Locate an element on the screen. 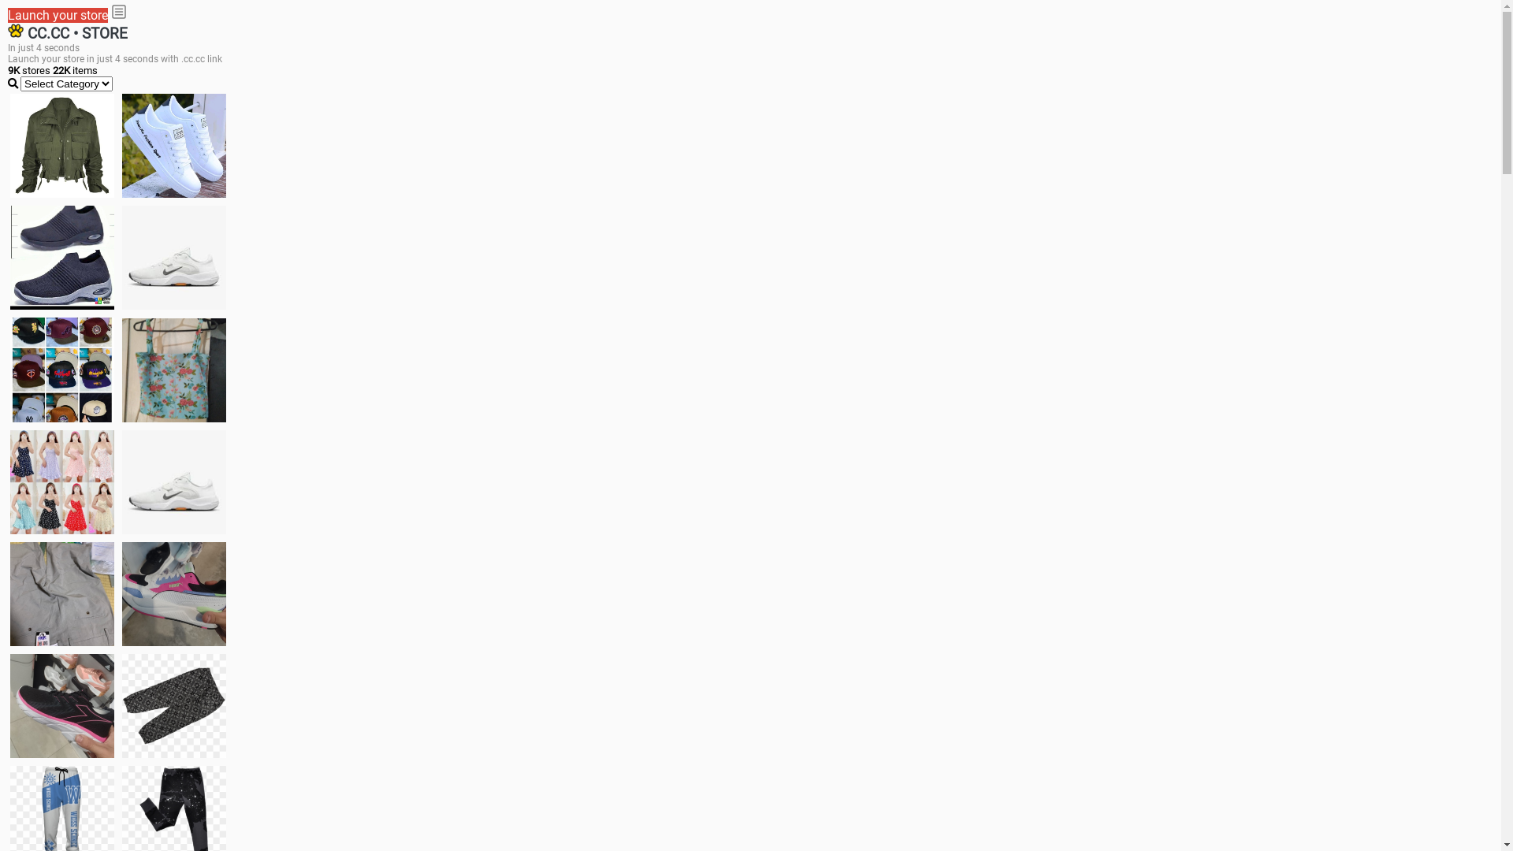  Shoes is located at coordinates (174, 482).